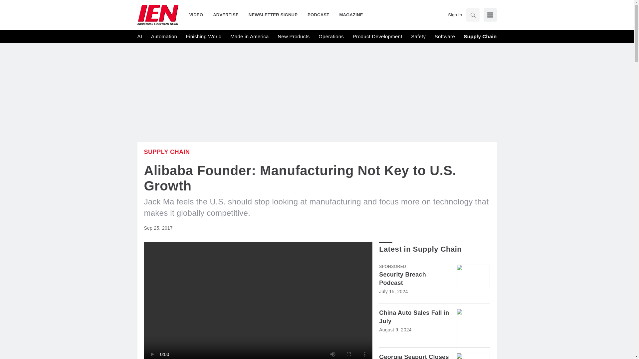 This screenshot has width=639, height=359. What do you see at coordinates (198, 15) in the screenshot?
I see `VIDEO` at bounding box center [198, 15].